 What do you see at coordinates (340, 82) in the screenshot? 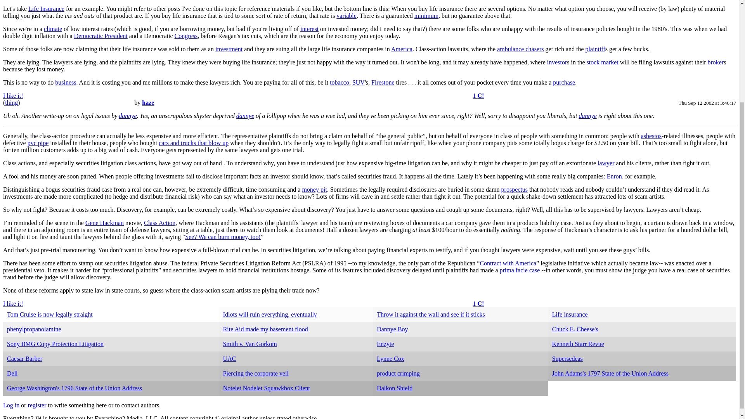
I see `tobacco` at bounding box center [340, 82].